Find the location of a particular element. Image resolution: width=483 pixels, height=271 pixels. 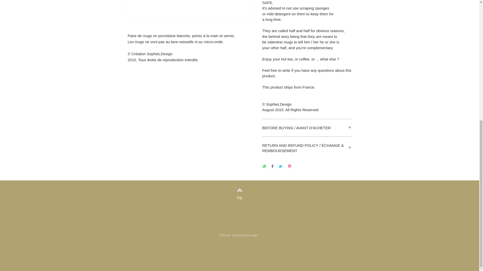

Top is located at coordinates (239, 198).